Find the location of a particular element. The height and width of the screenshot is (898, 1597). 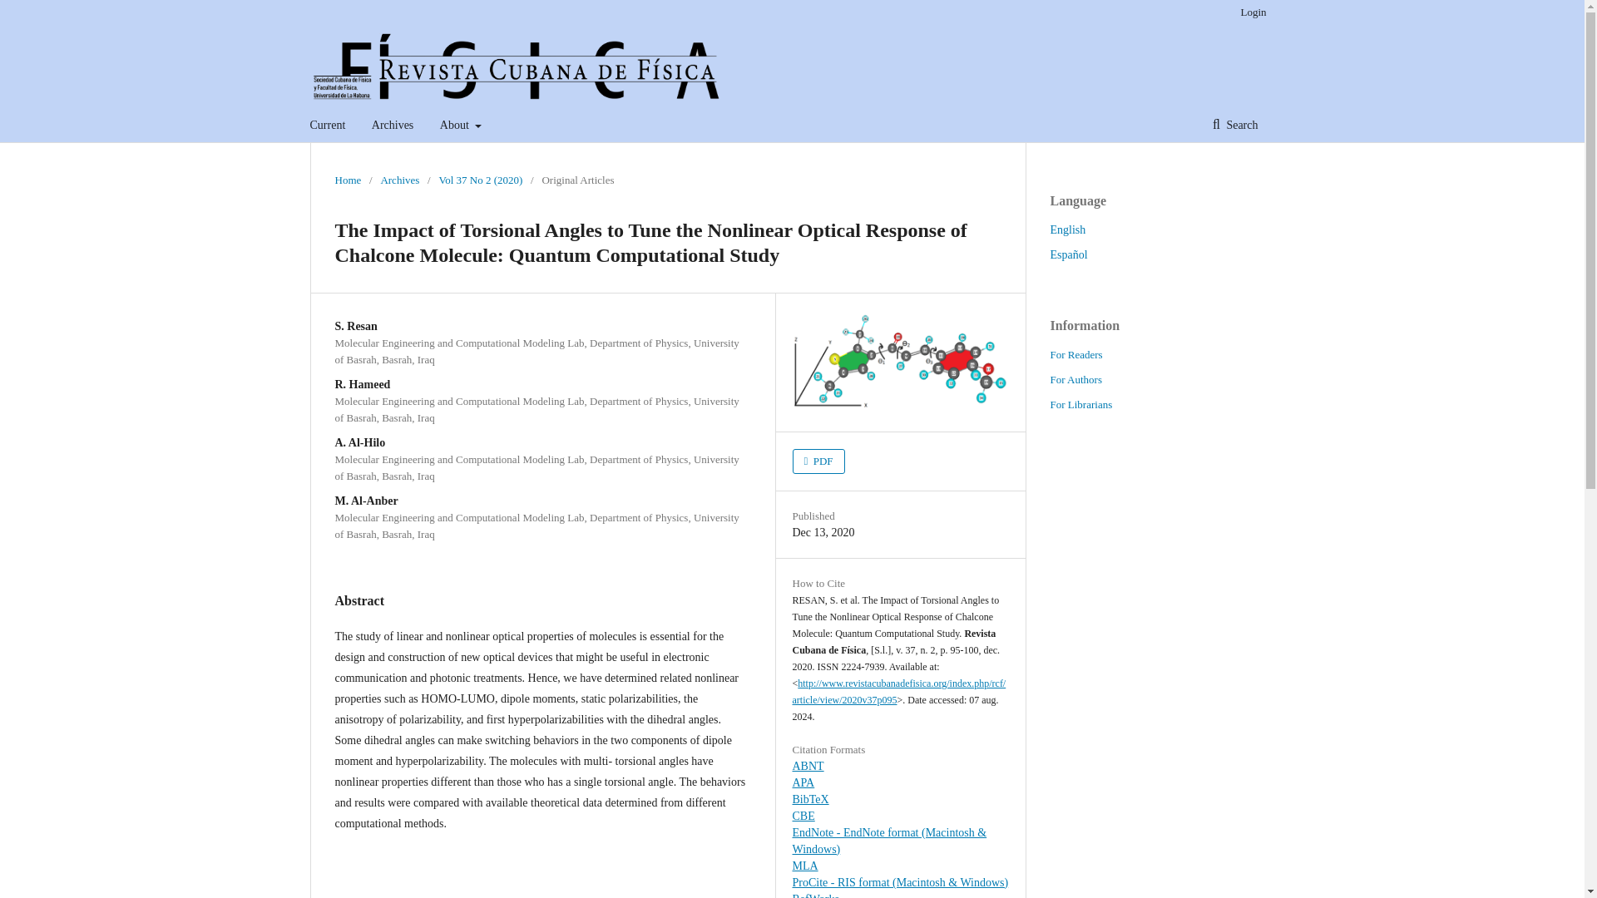

Archives is located at coordinates (399, 180).